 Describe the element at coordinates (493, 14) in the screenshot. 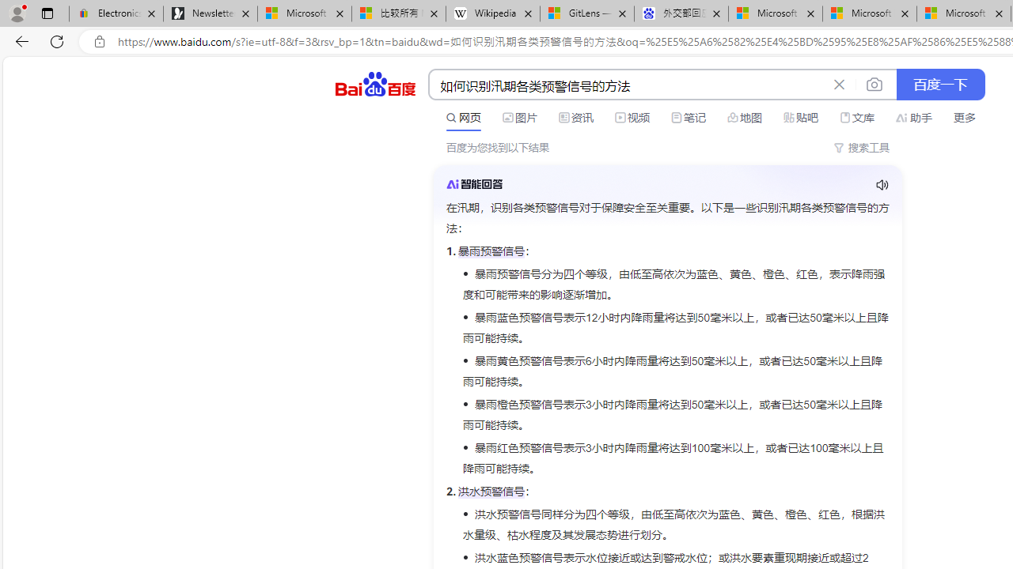

I see `Wikipedia` at that location.